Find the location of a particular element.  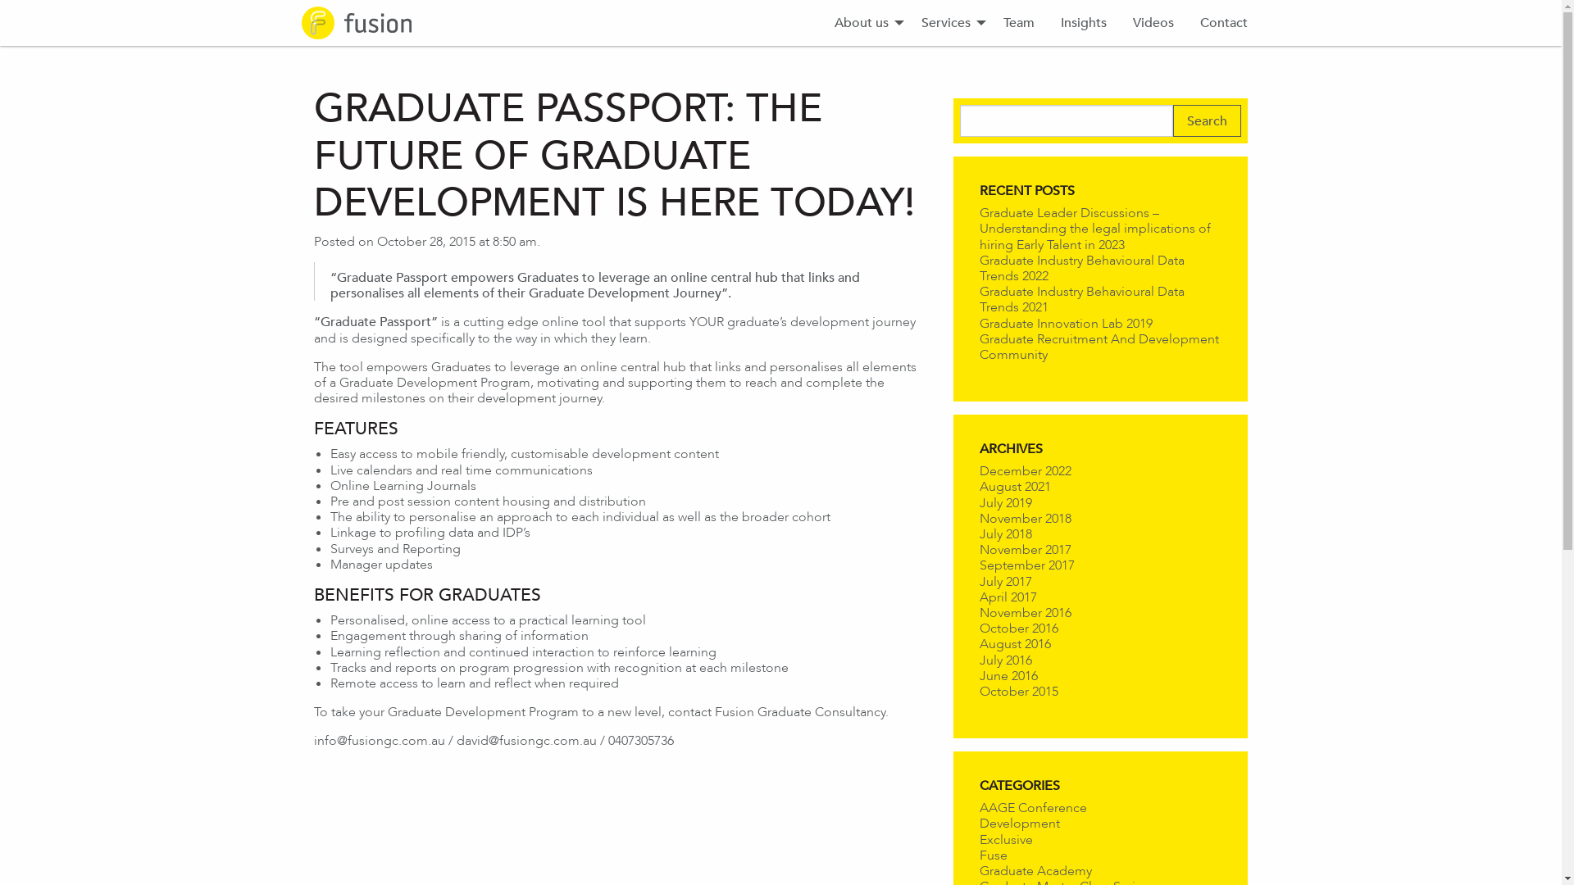

October 2016 is located at coordinates (1018, 628).